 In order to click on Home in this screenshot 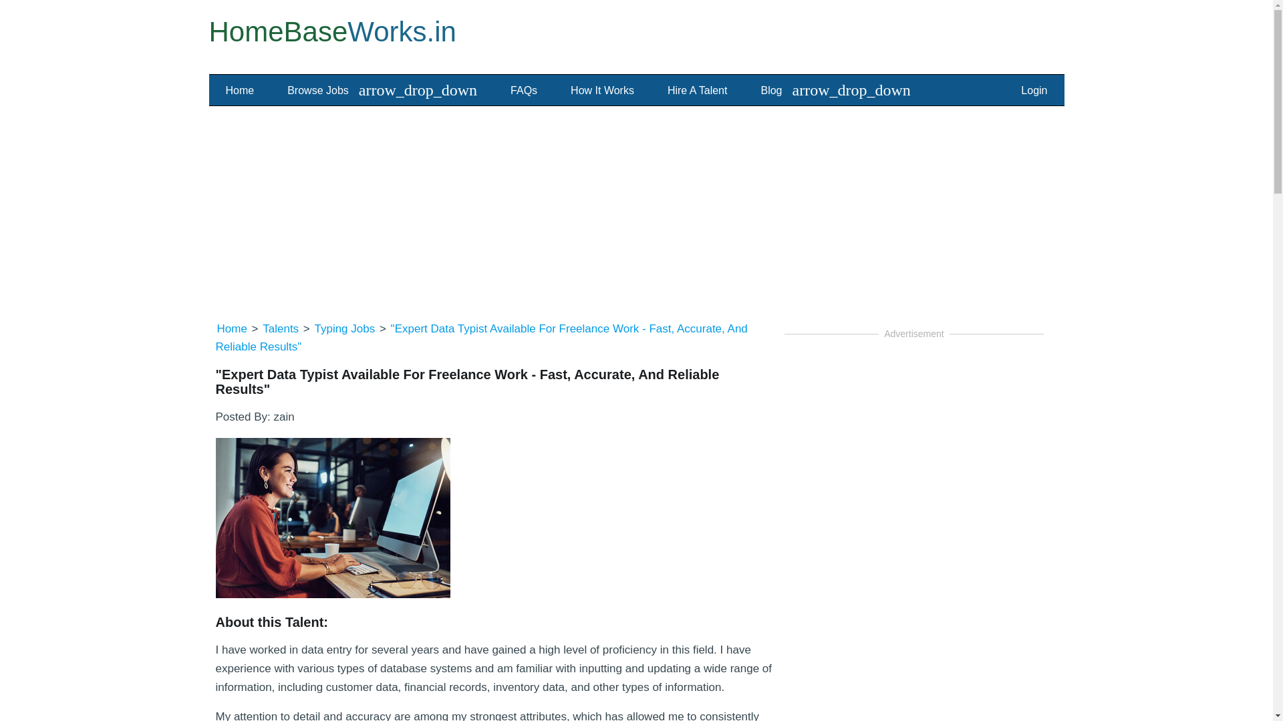, I will do `click(241, 91)`.